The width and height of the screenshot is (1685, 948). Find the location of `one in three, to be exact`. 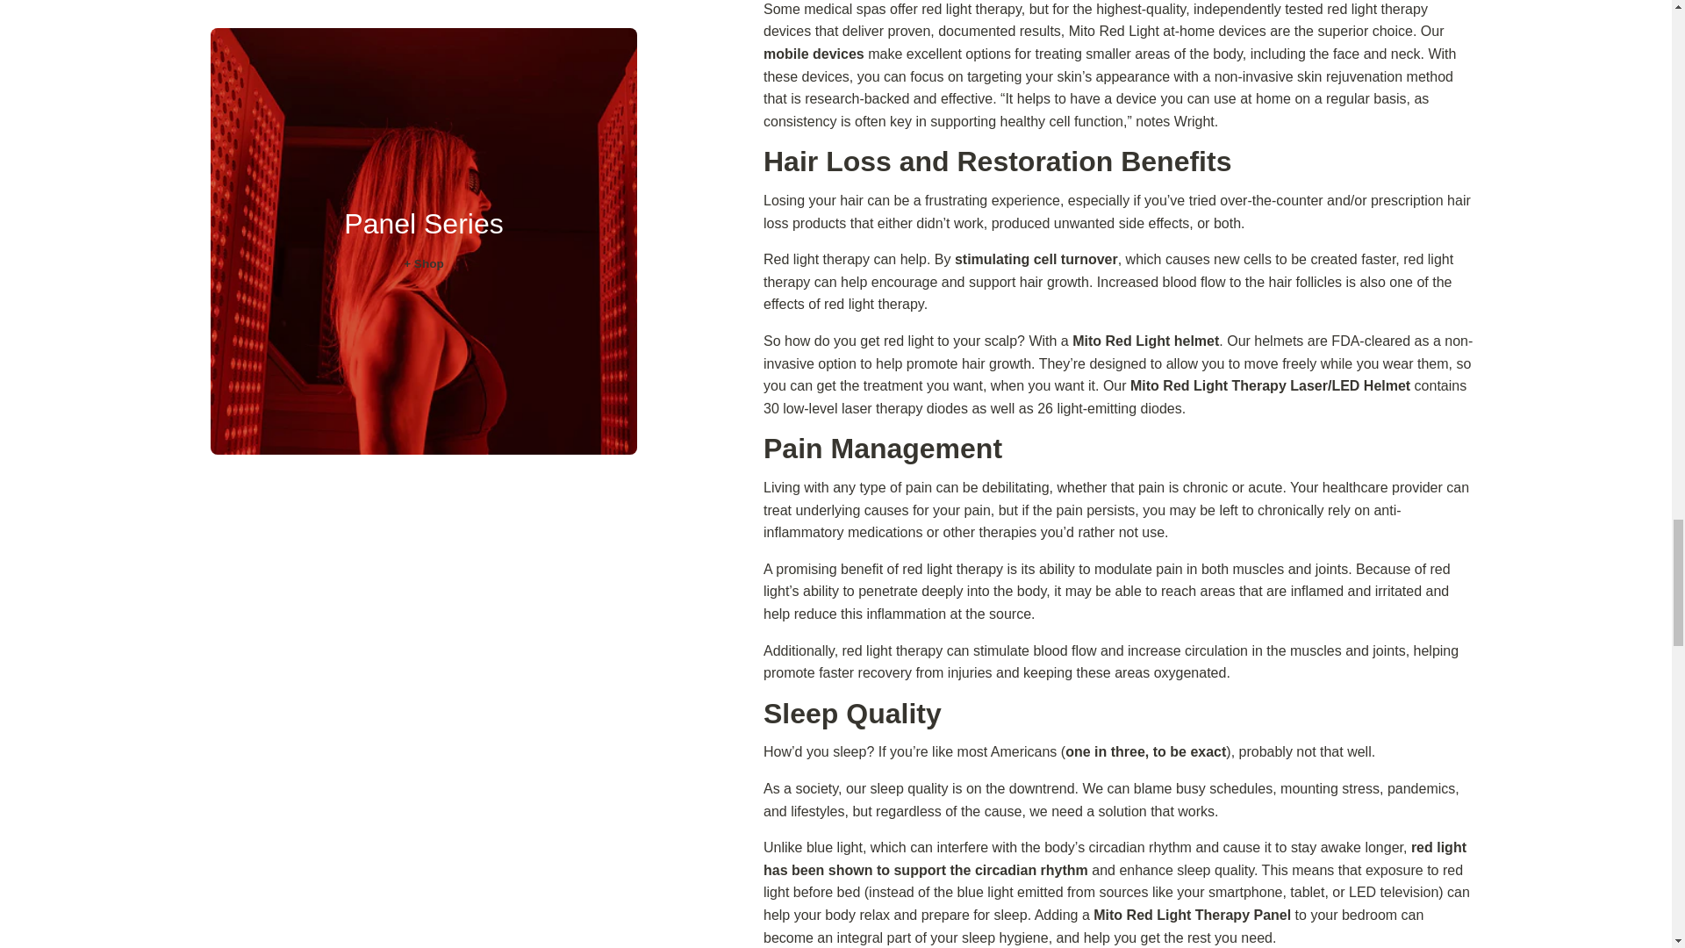

one in three, to be exact is located at coordinates (1145, 751).